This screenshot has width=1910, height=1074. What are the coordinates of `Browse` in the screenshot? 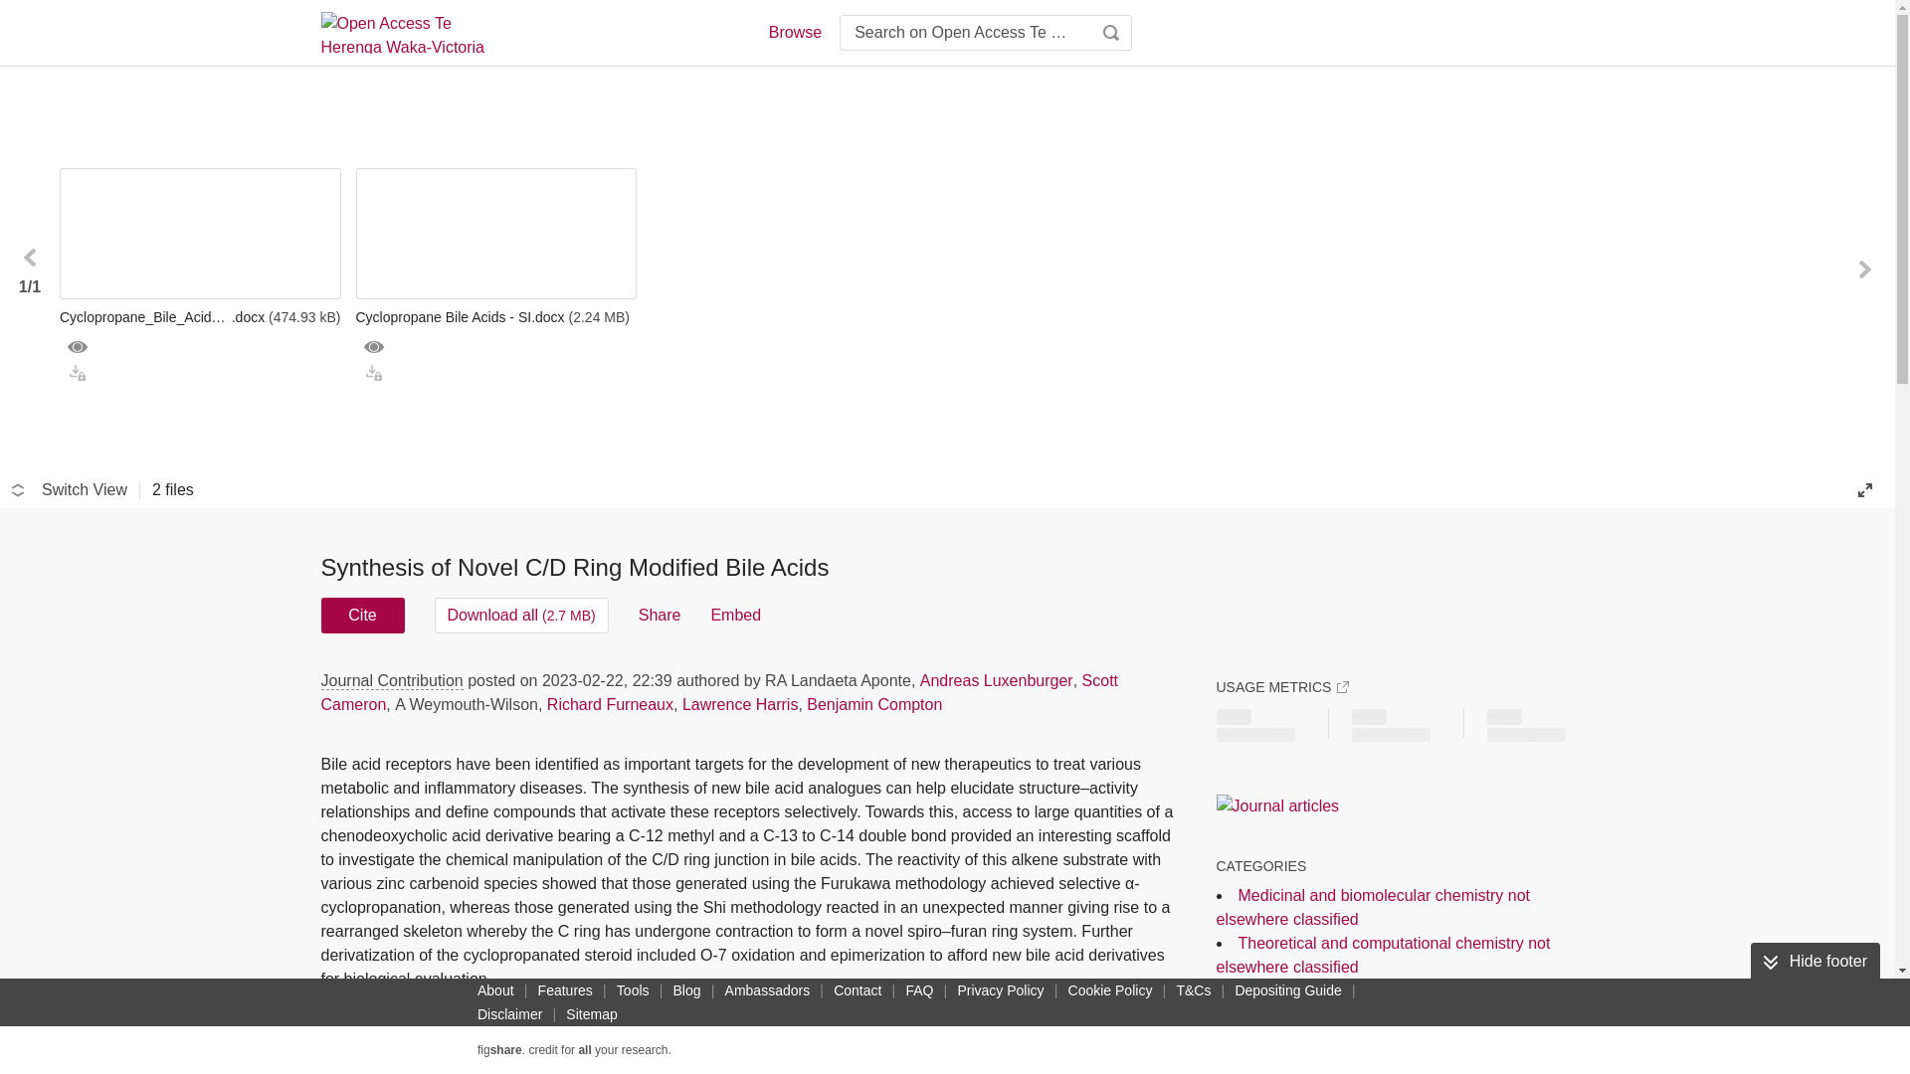 It's located at (794, 32).